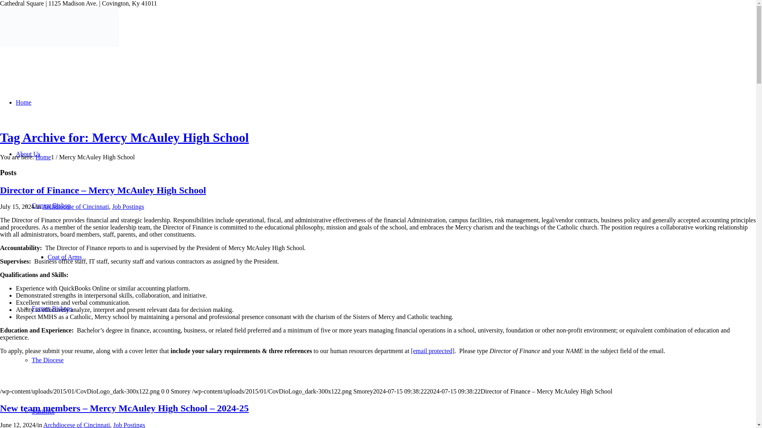  Describe the element at coordinates (64, 257) in the screenshot. I see `Coat of Arms` at that location.